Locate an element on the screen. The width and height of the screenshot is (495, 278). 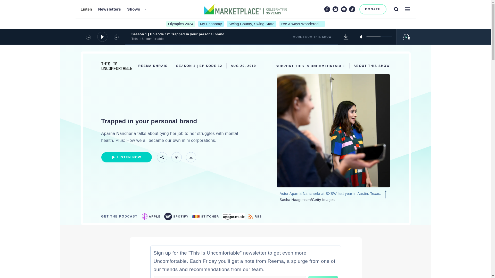
DONATE is located at coordinates (373, 9).